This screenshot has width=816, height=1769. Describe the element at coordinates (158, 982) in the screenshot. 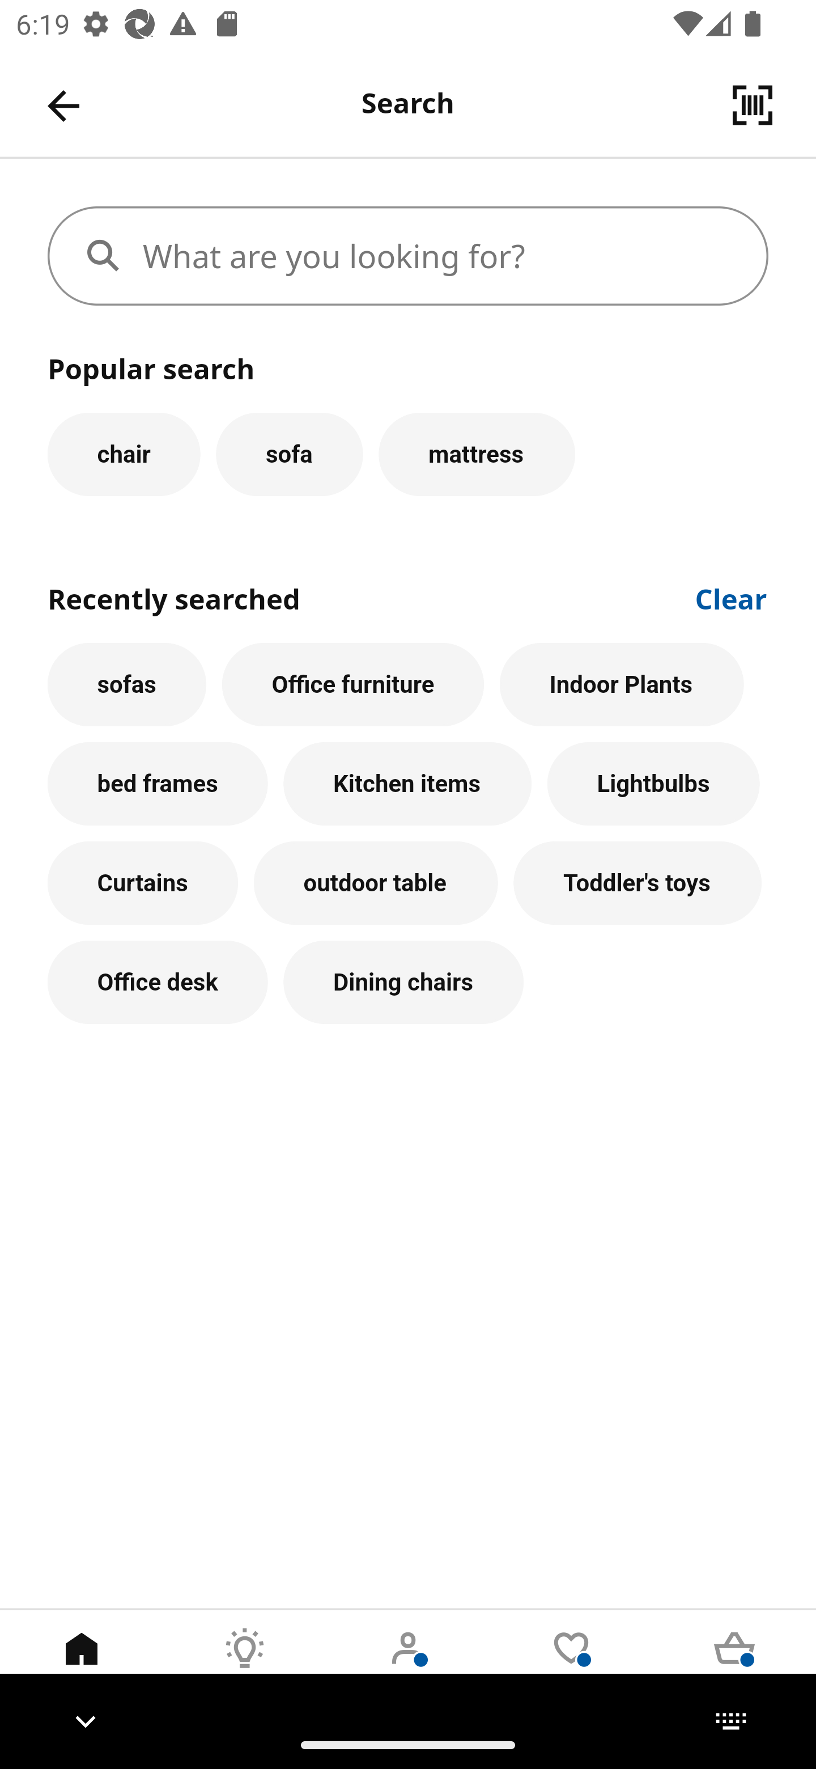

I see `Office desk` at that location.